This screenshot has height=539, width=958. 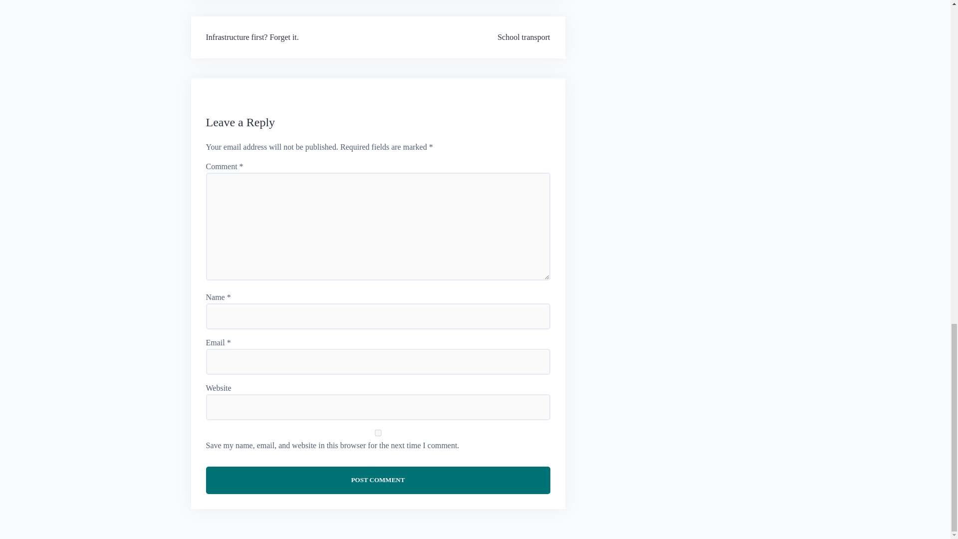 I want to click on yes, so click(x=378, y=432).